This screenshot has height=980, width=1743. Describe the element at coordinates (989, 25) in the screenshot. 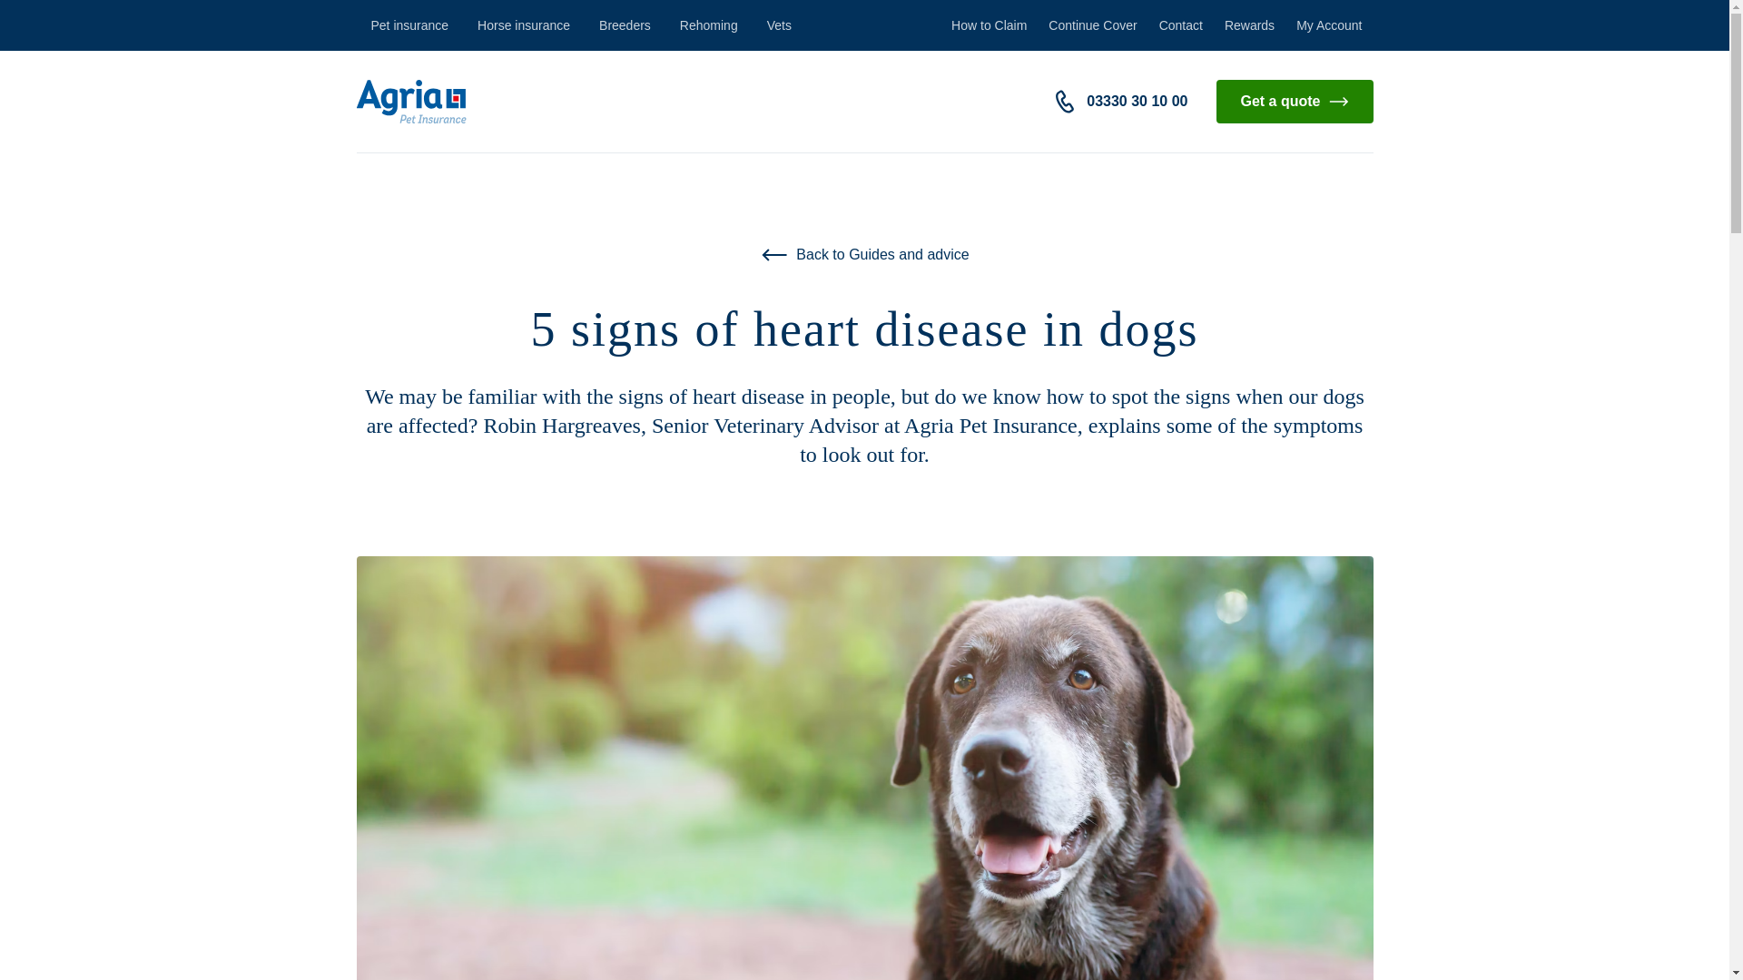

I see `How to Claim` at that location.